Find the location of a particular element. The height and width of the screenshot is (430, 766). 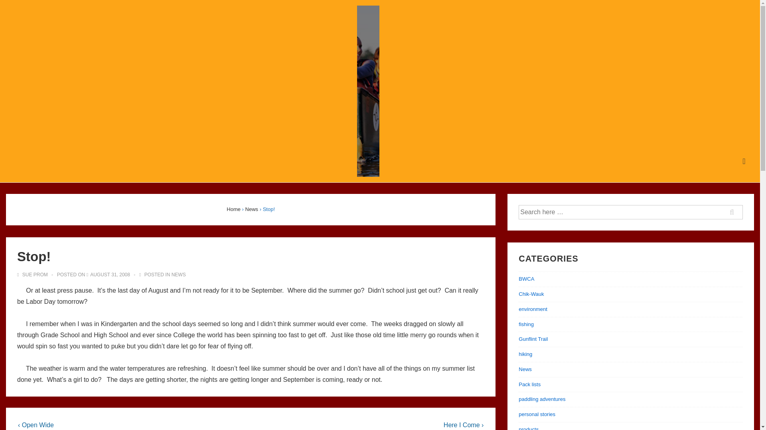

hiking is located at coordinates (525, 354).